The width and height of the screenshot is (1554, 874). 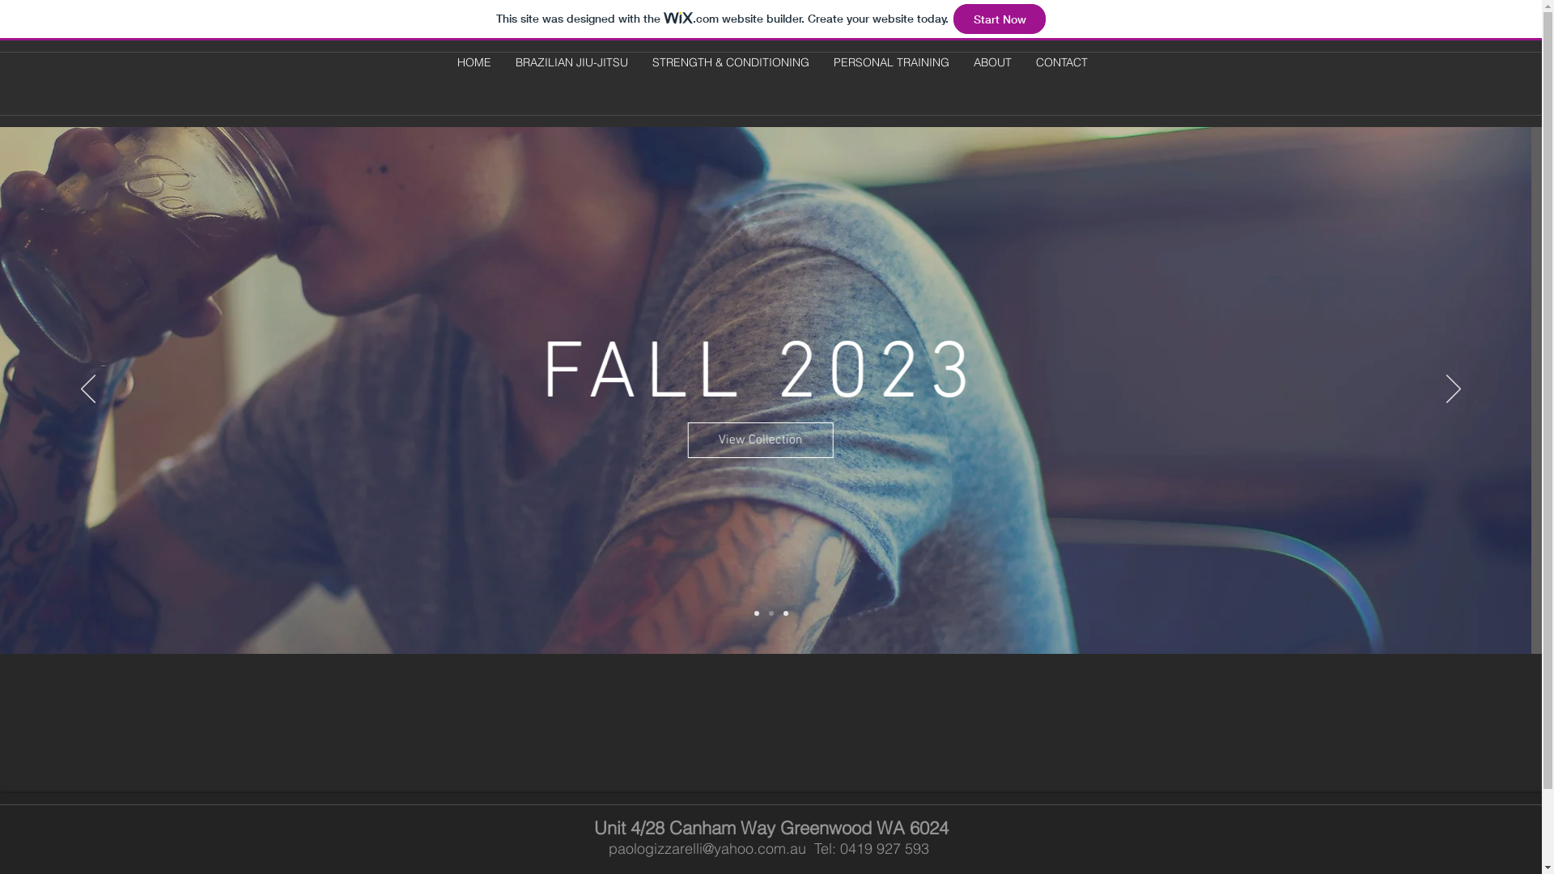 I want to click on ABOUT, so click(x=992, y=63).